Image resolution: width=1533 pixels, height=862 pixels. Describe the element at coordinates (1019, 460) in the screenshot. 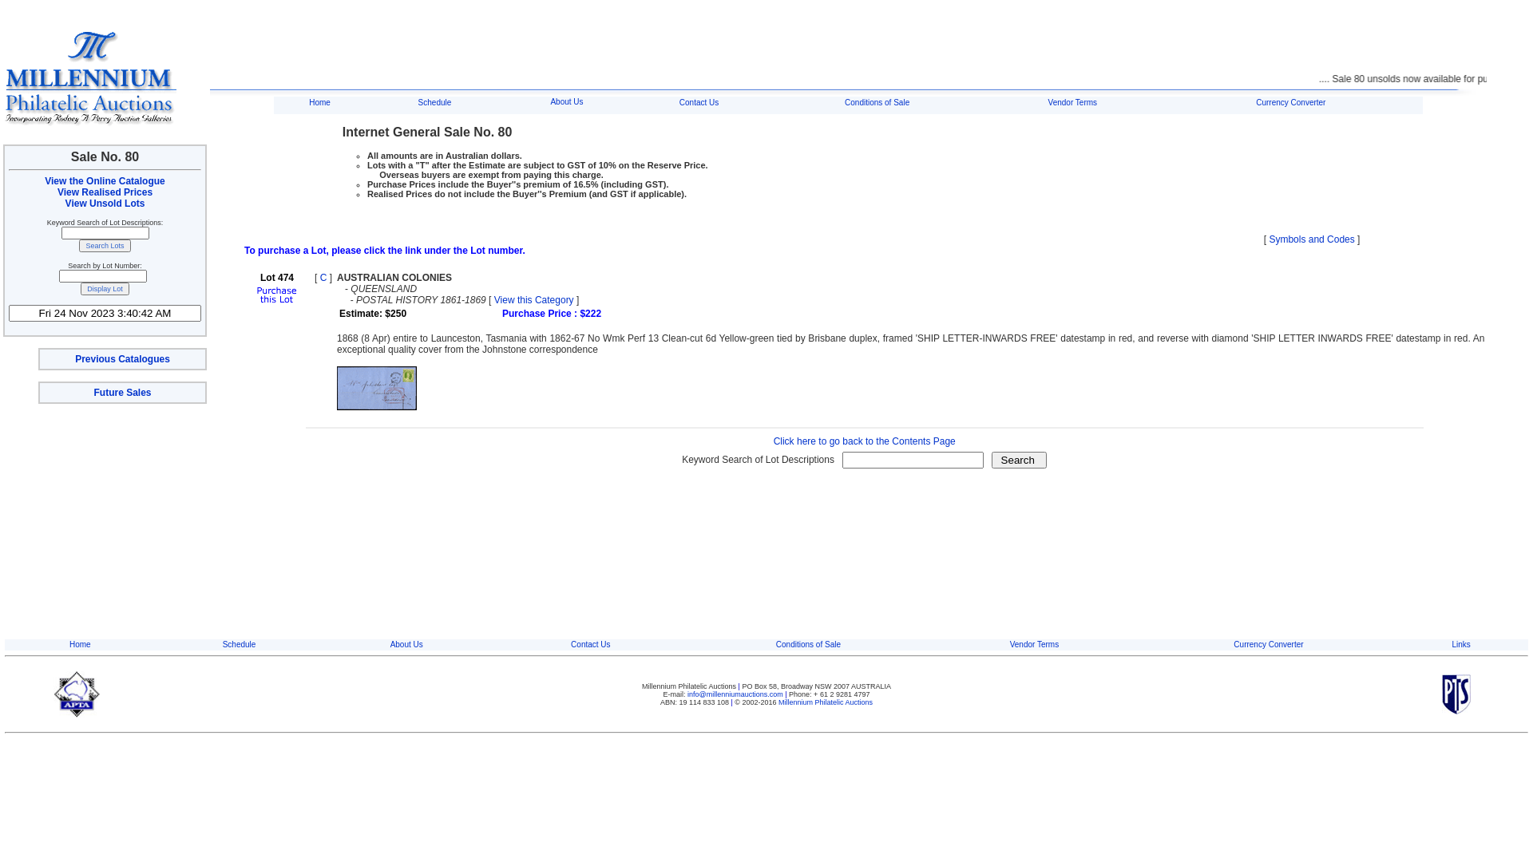

I see ` Search  ` at that location.